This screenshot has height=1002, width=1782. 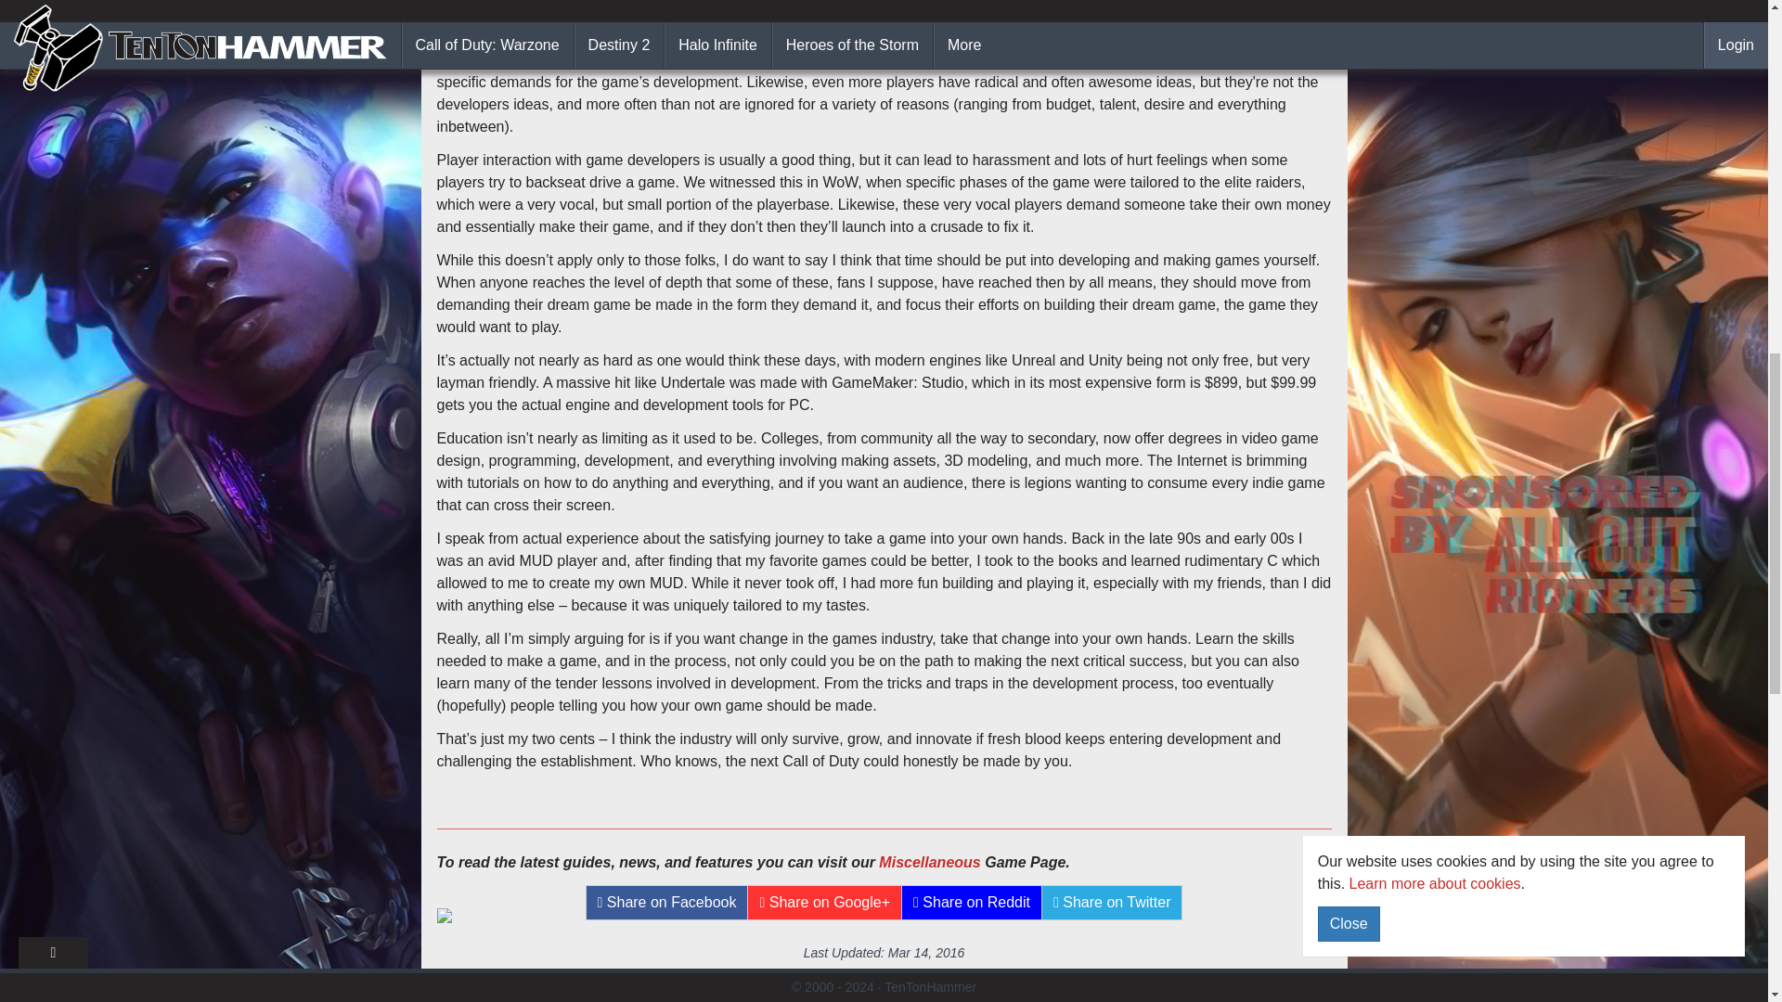 I want to click on Share on Facebook, so click(x=666, y=902).